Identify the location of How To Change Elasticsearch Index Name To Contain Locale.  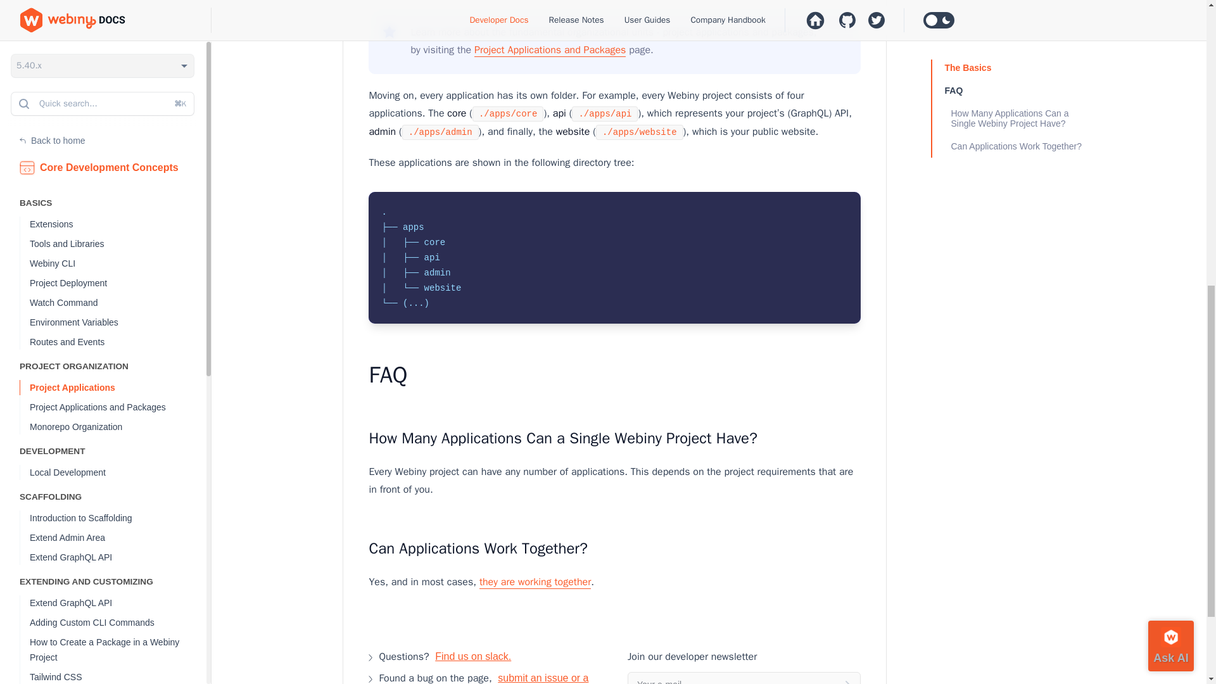
(118, 153).